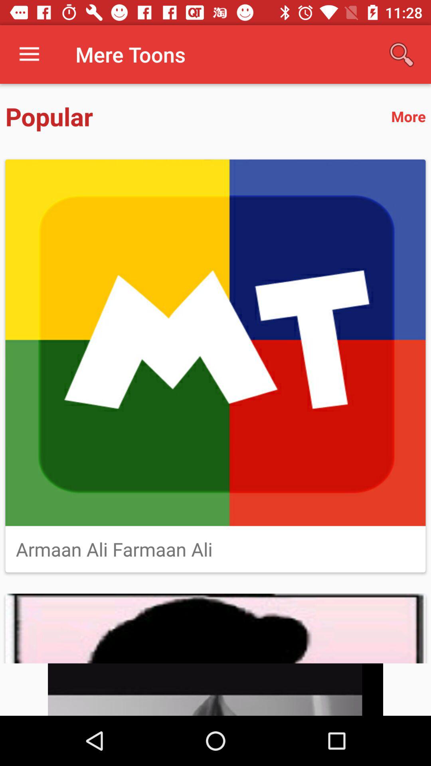 The image size is (431, 766). I want to click on press item above popular item, so click(29, 54).